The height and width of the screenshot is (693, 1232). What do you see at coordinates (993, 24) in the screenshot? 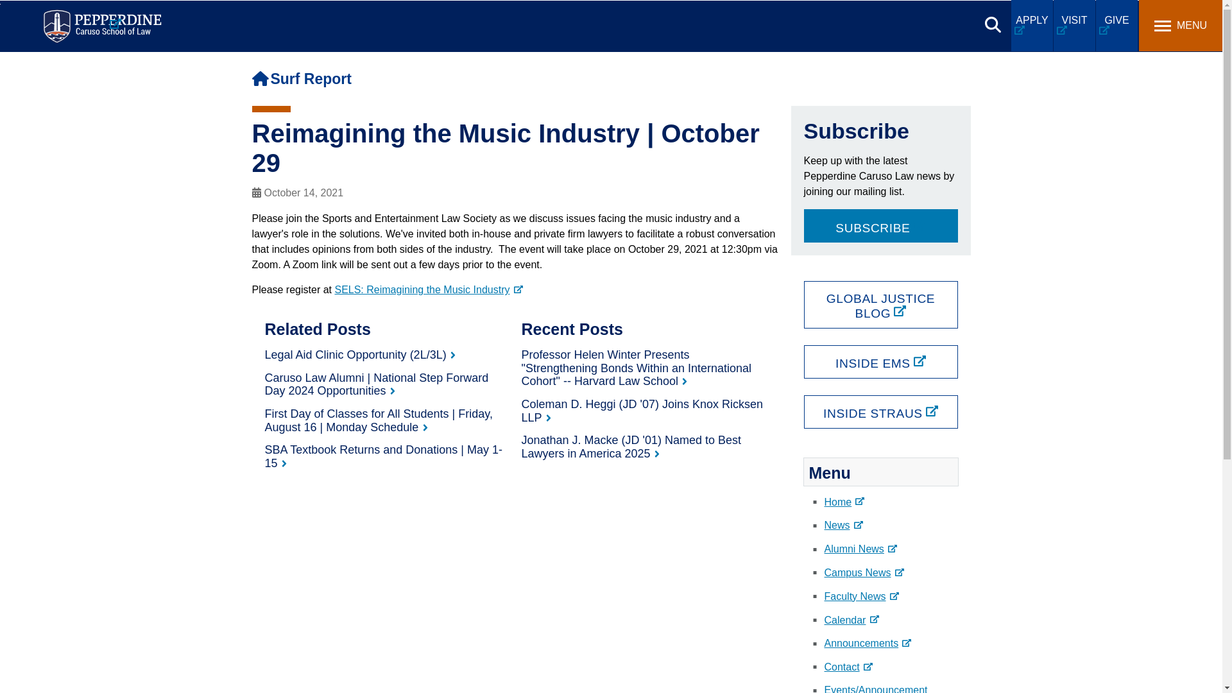
I see `open search` at bounding box center [993, 24].